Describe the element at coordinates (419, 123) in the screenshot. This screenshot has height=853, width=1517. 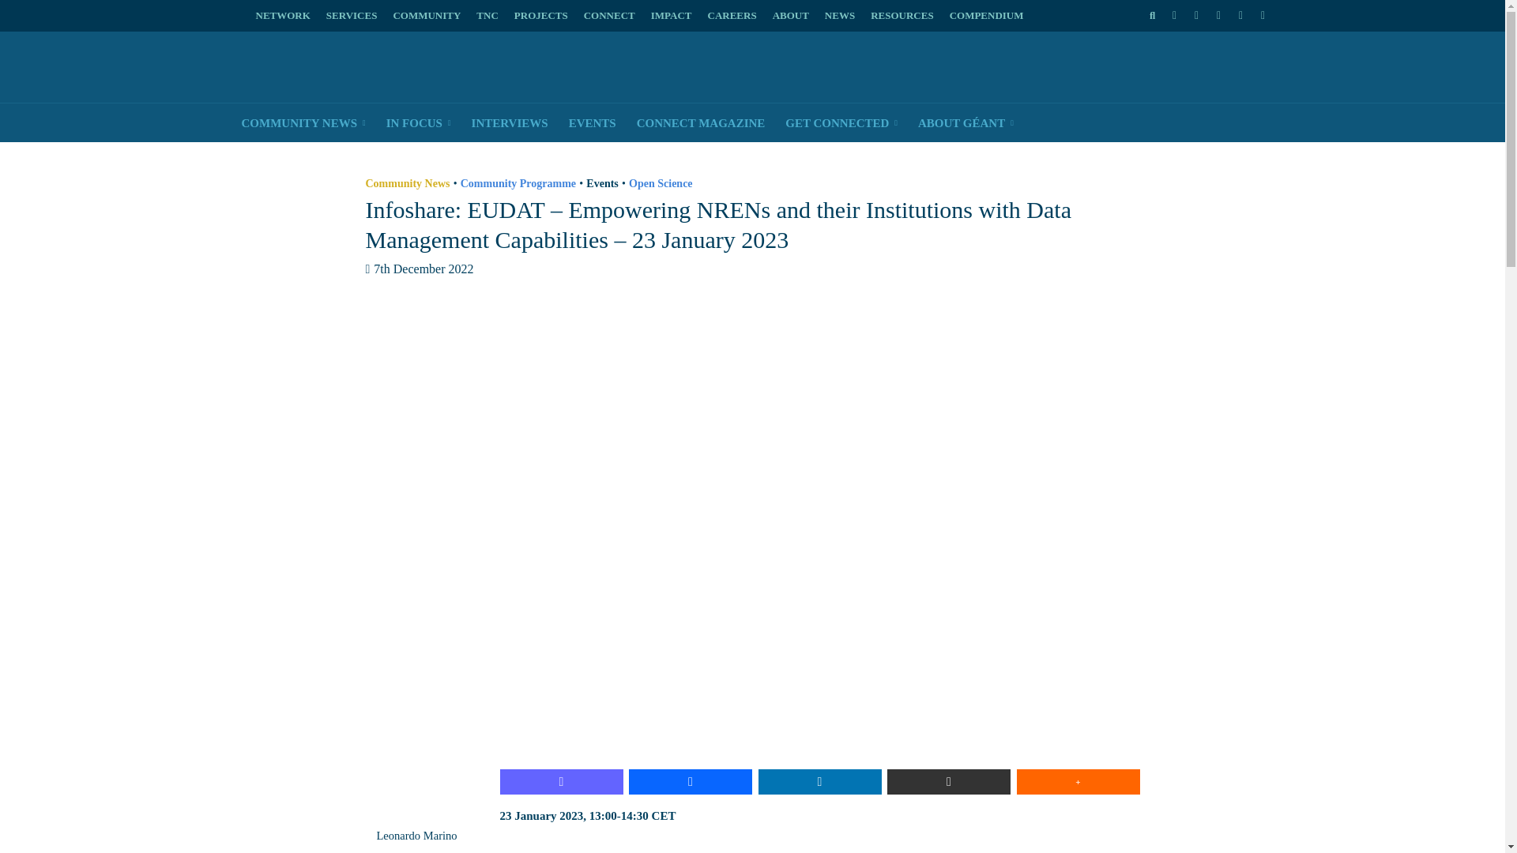
I see `IN FOCUS` at that location.